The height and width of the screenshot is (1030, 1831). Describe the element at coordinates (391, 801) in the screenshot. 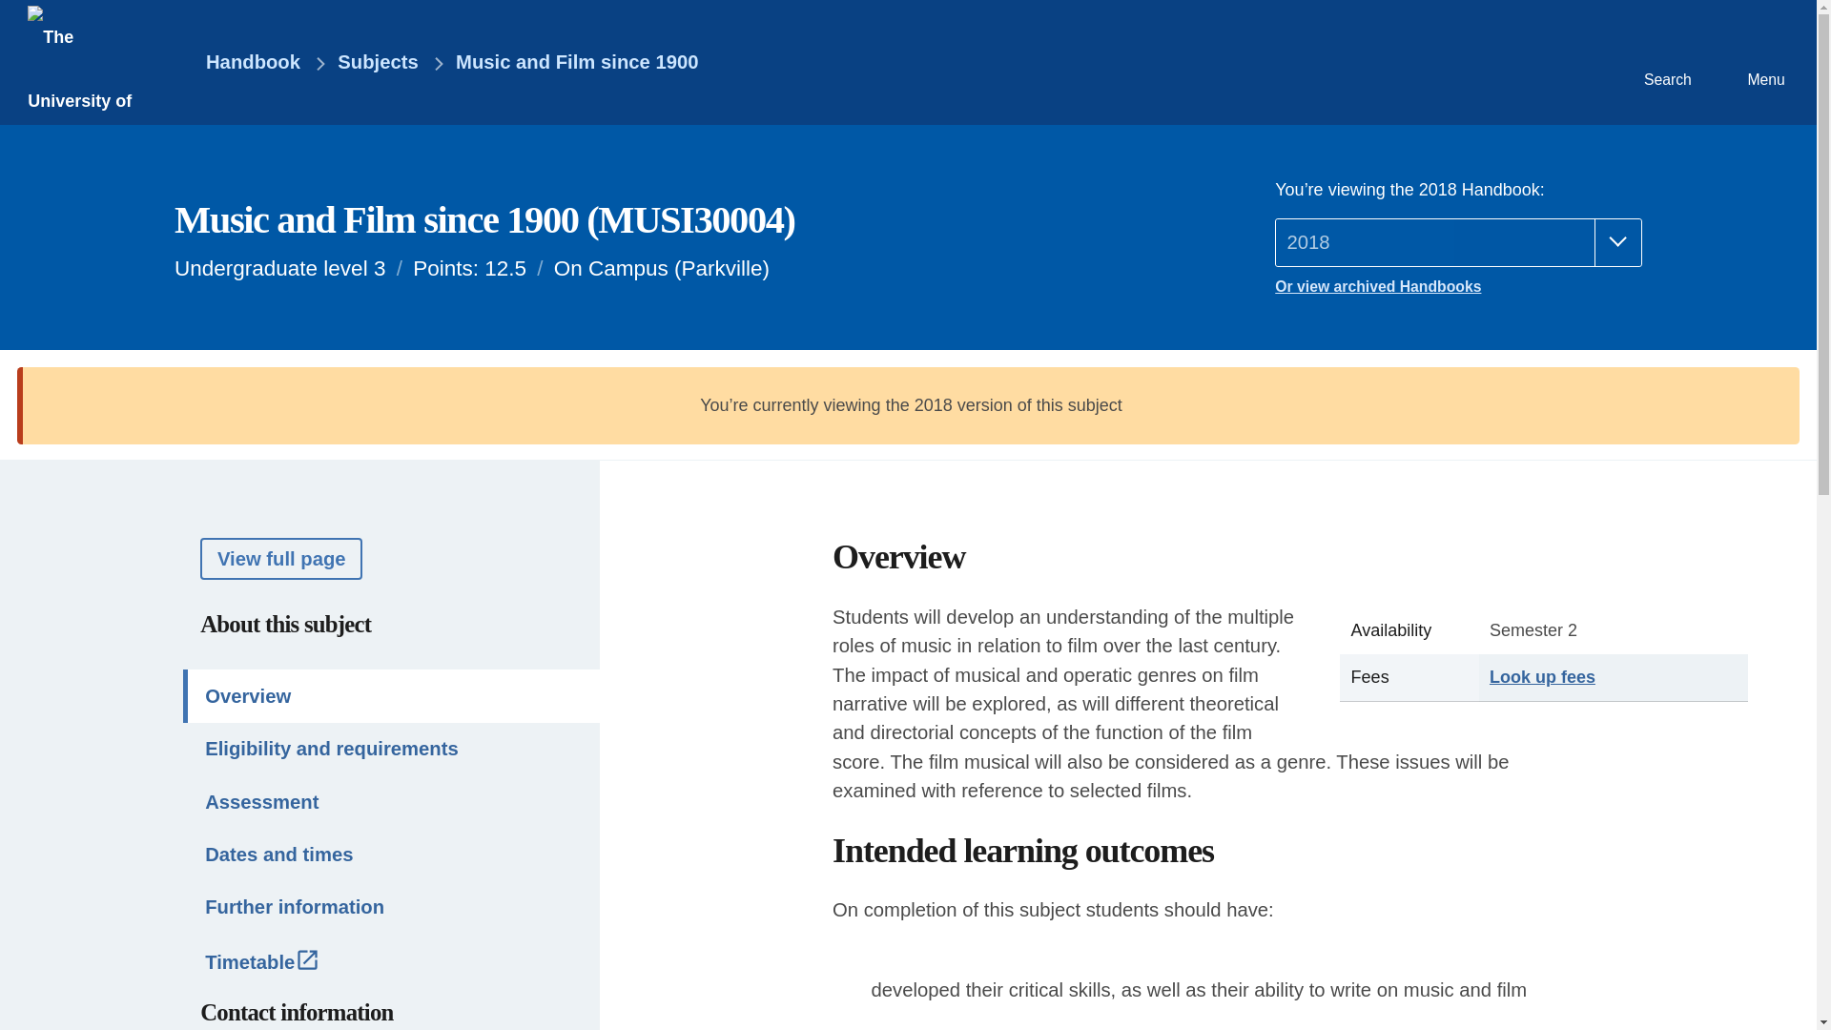

I see `Assessment` at that location.